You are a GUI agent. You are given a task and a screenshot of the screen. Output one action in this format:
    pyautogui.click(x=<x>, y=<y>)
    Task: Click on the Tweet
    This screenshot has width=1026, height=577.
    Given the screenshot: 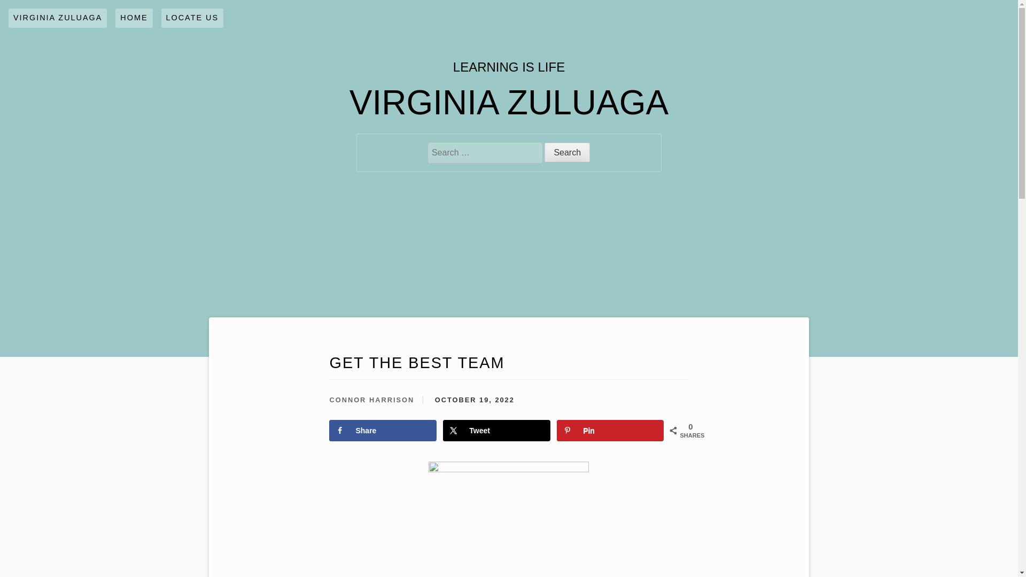 What is the action you would take?
    pyautogui.click(x=496, y=431)
    